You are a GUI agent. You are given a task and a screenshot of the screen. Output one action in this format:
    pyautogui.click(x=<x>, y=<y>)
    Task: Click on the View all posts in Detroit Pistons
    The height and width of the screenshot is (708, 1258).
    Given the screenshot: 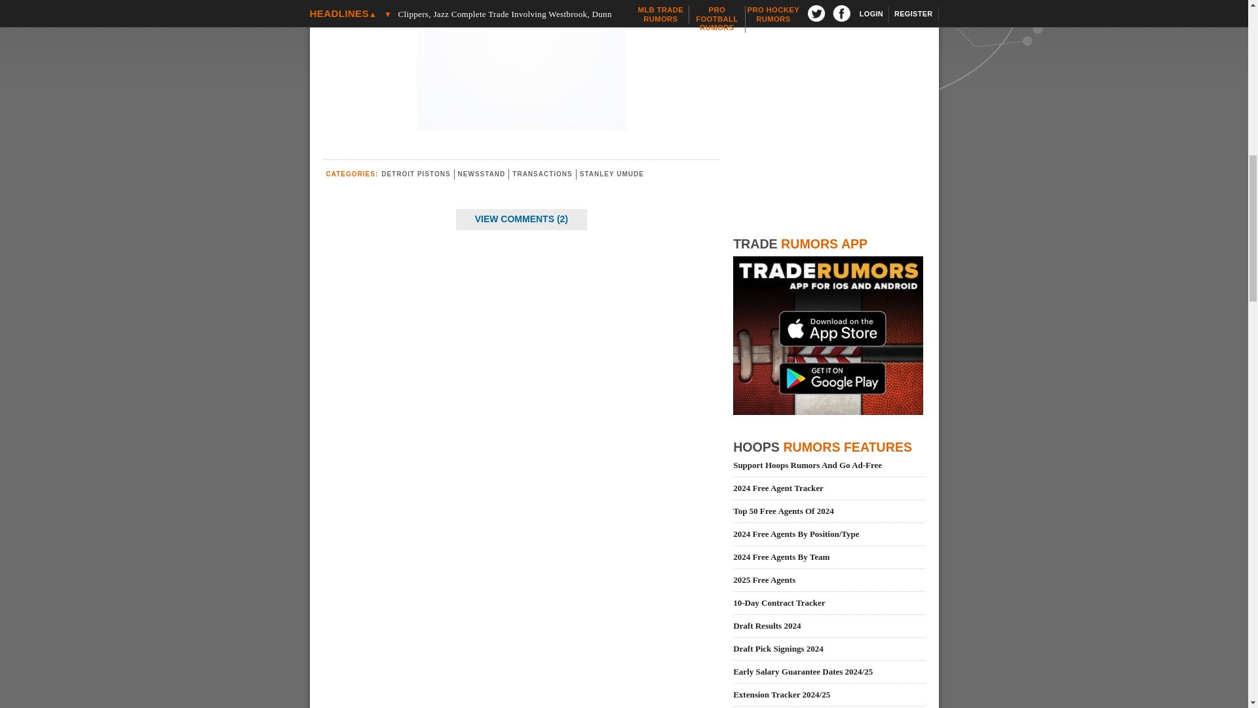 What is the action you would take?
    pyautogui.click(x=415, y=174)
    